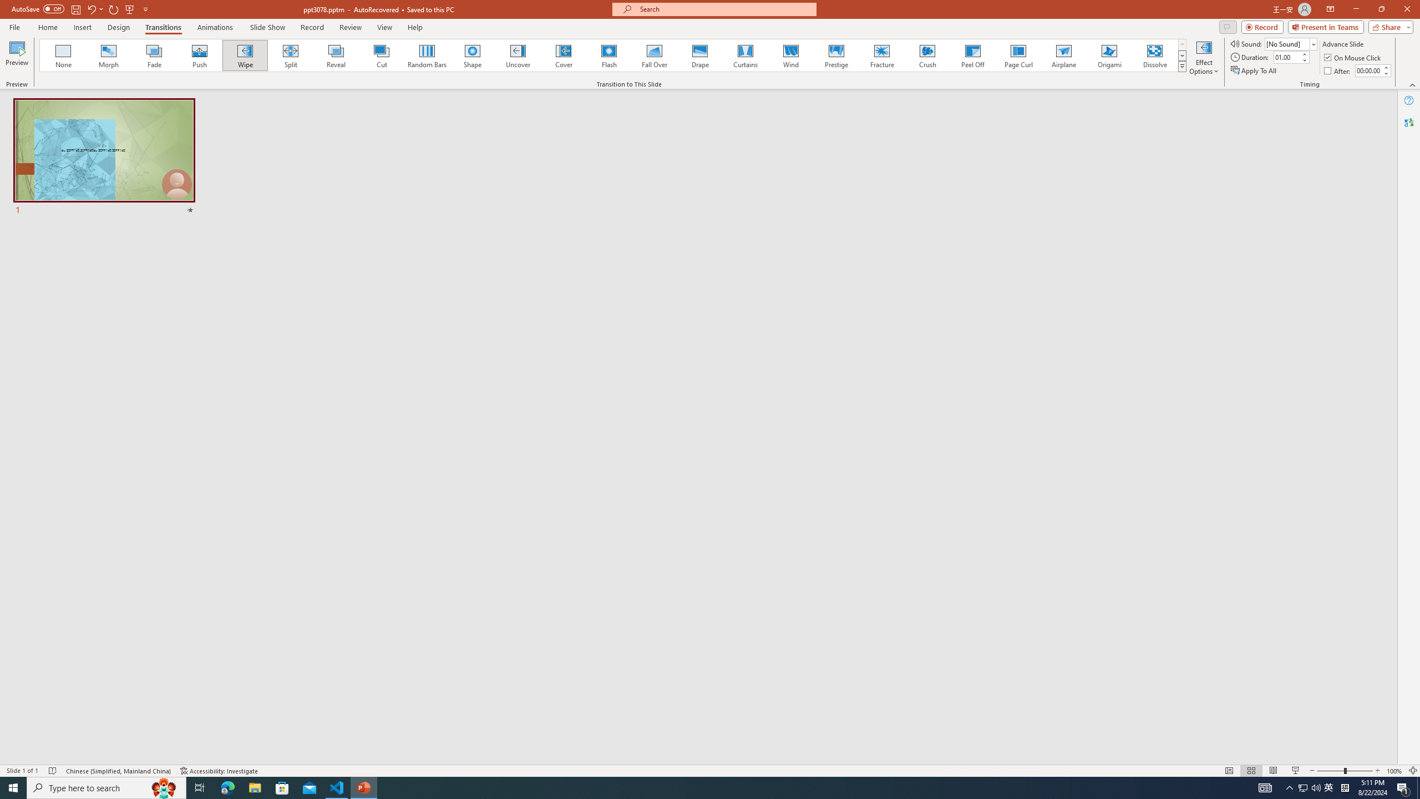  Describe the element at coordinates (1182, 67) in the screenshot. I see `Class: NetUIImage` at that location.